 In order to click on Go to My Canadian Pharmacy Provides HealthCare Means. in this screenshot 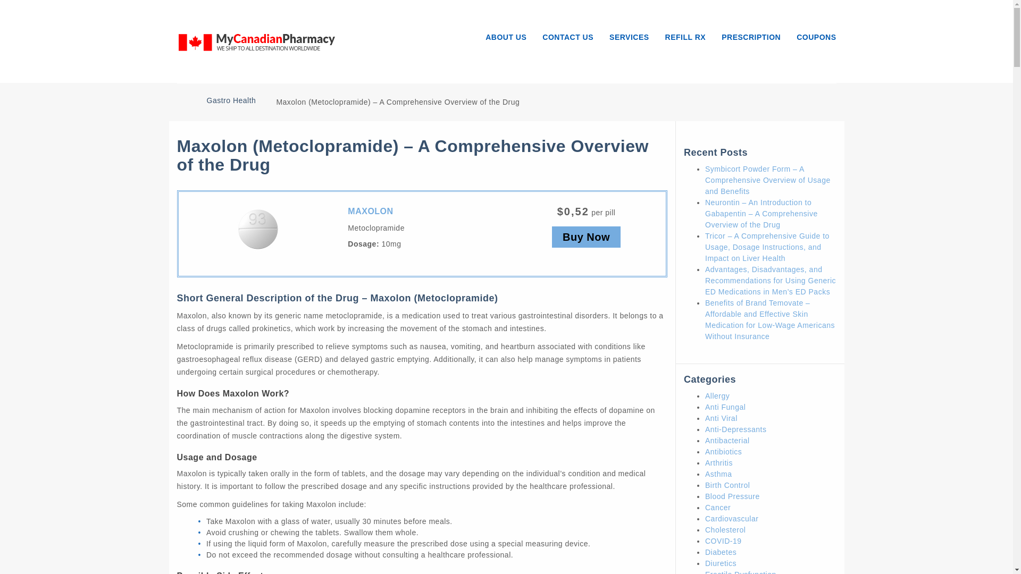, I will do `click(181, 99)`.